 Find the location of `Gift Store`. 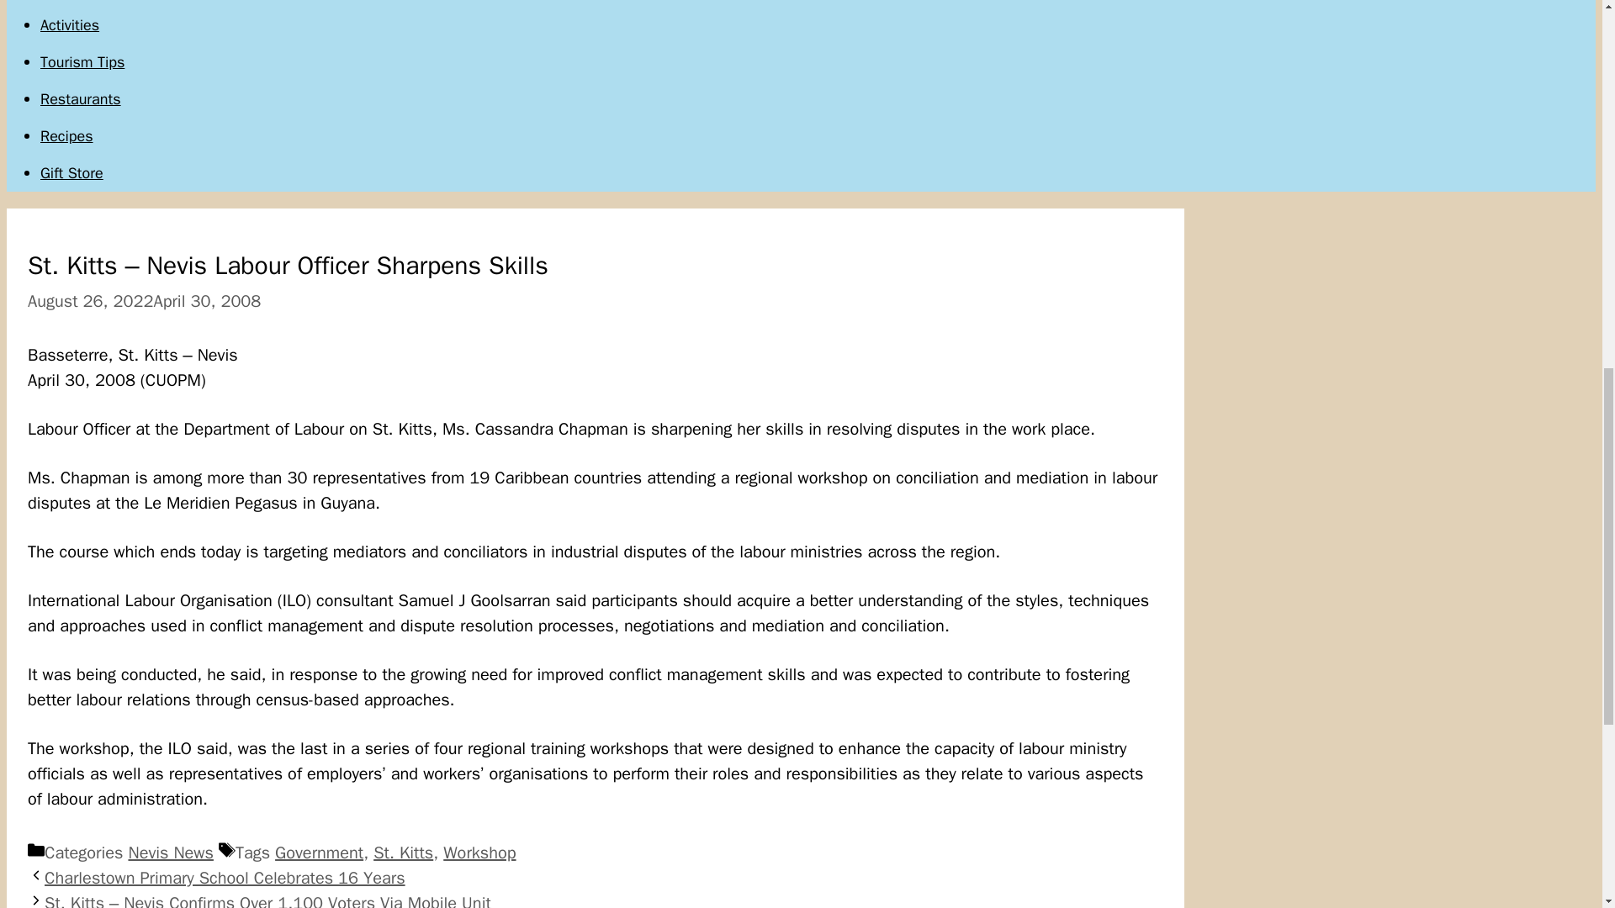

Gift Store is located at coordinates (71, 173).